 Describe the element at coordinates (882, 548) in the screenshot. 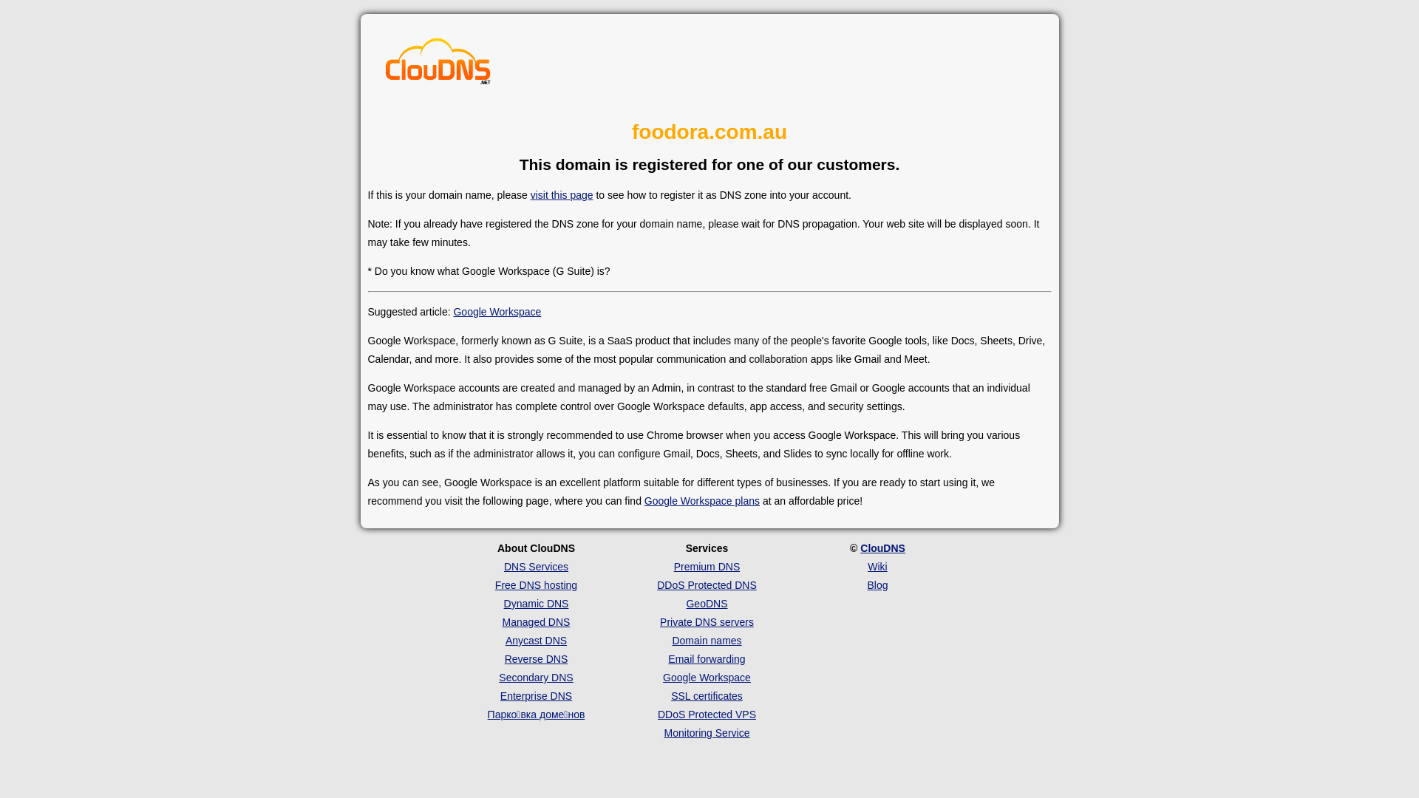

I see `ClouDNS` at that location.